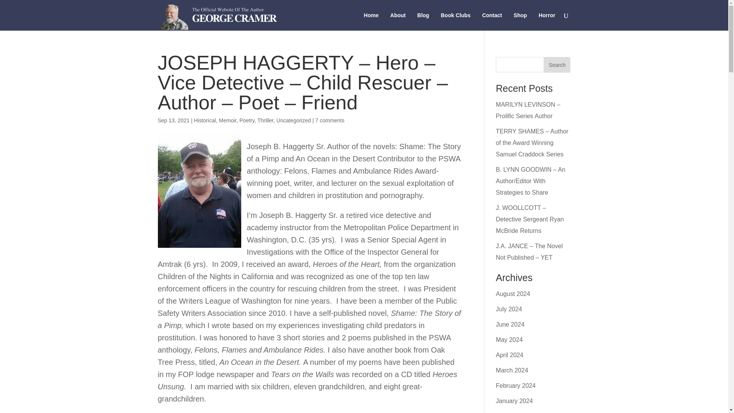 Image resolution: width=734 pixels, height=413 pixels. Describe the element at coordinates (456, 21) in the screenshot. I see `Book Clubs` at that location.